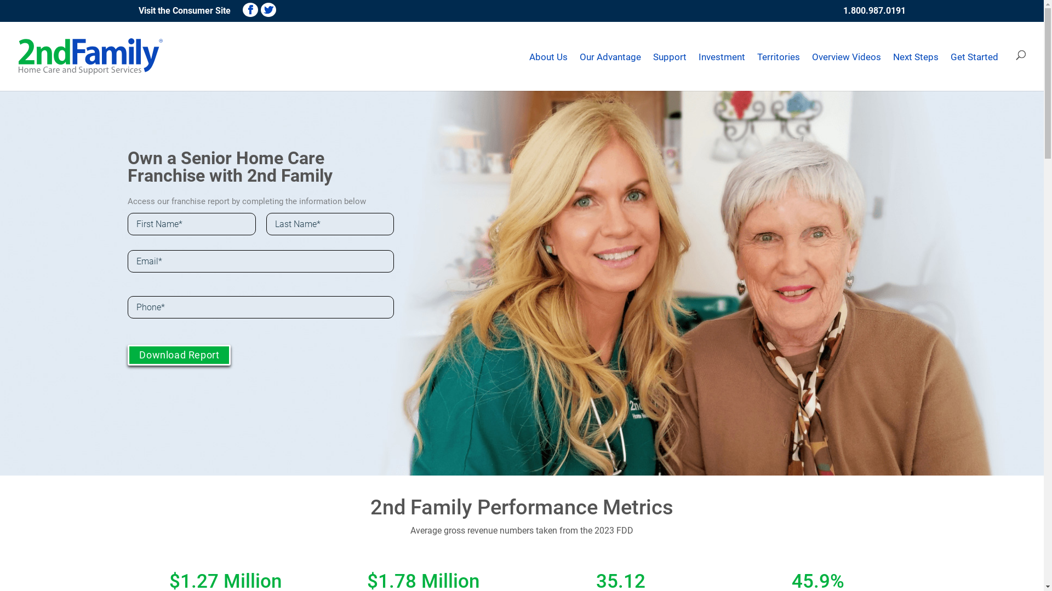 The width and height of the screenshot is (1052, 591). What do you see at coordinates (847, 57) in the screenshot?
I see `Overview Videos` at bounding box center [847, 57].